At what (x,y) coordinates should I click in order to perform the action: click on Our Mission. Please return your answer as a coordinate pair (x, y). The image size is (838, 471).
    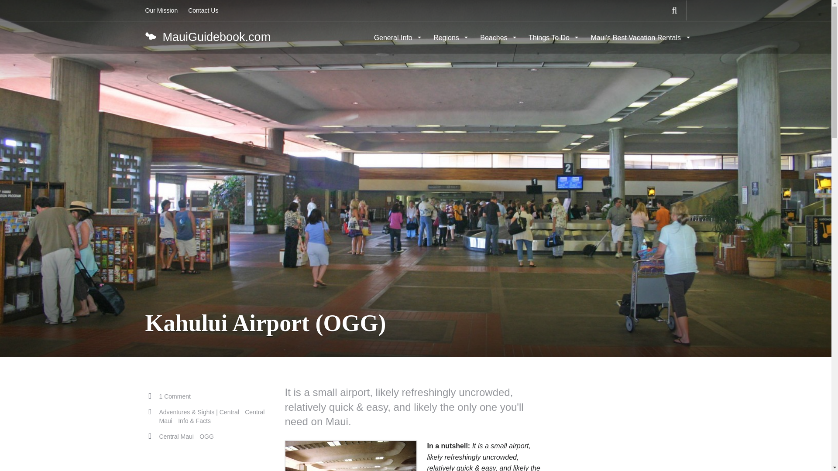
    Looking at the image, I should click on (161, 10).